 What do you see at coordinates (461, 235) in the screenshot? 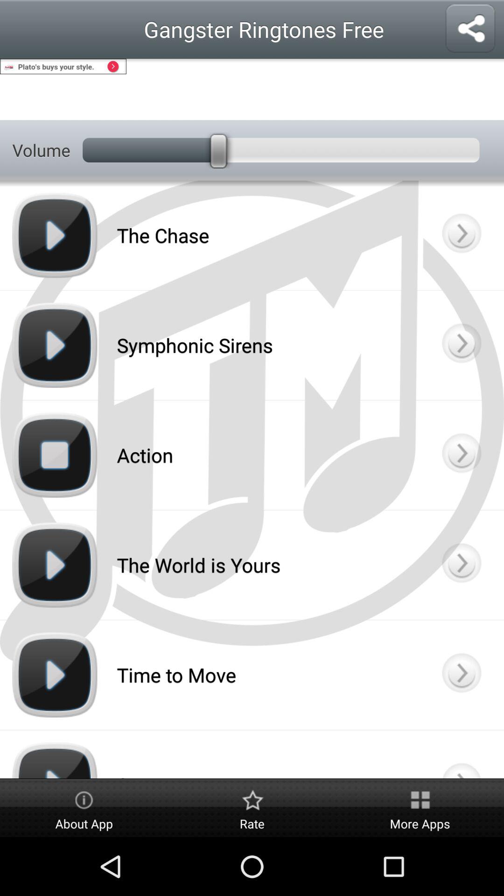
I see `show ringtone detail` at bounding box center [461, 235].